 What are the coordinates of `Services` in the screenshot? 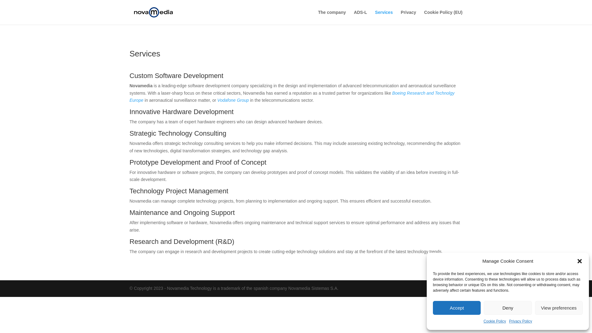 It's located at (384, 17).